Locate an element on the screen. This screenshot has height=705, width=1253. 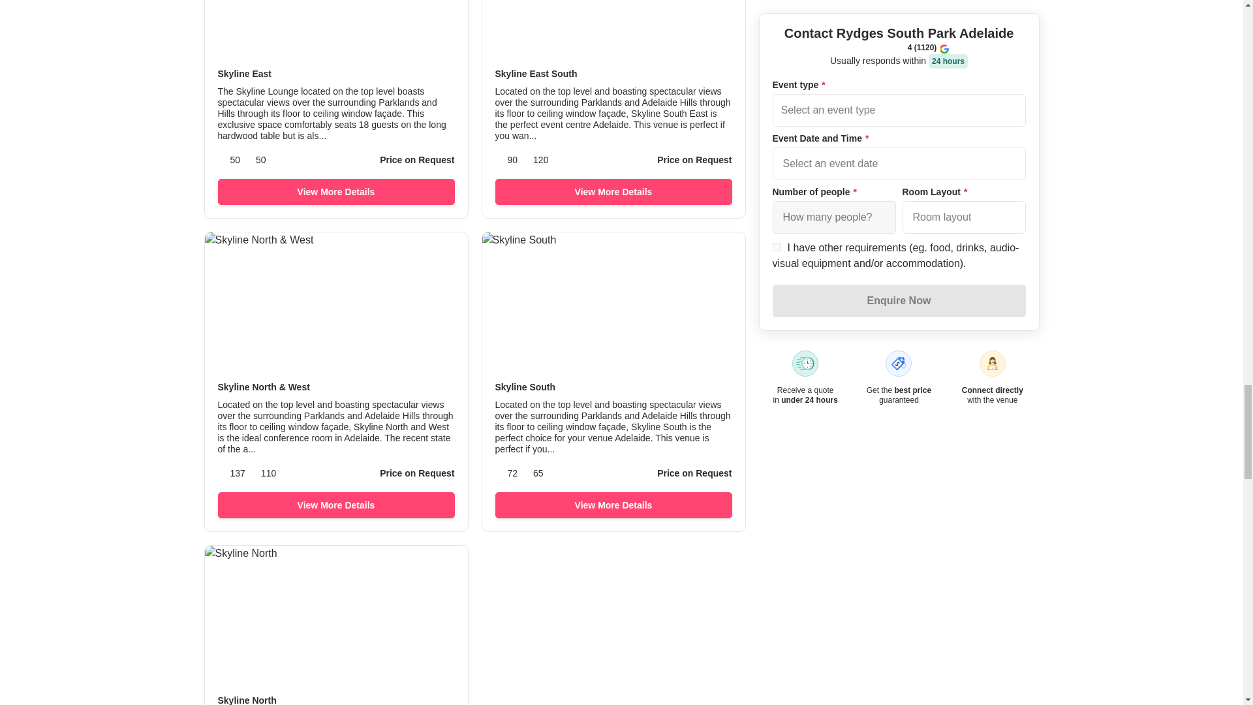
Skyline South is located at coordinates (613, 387).